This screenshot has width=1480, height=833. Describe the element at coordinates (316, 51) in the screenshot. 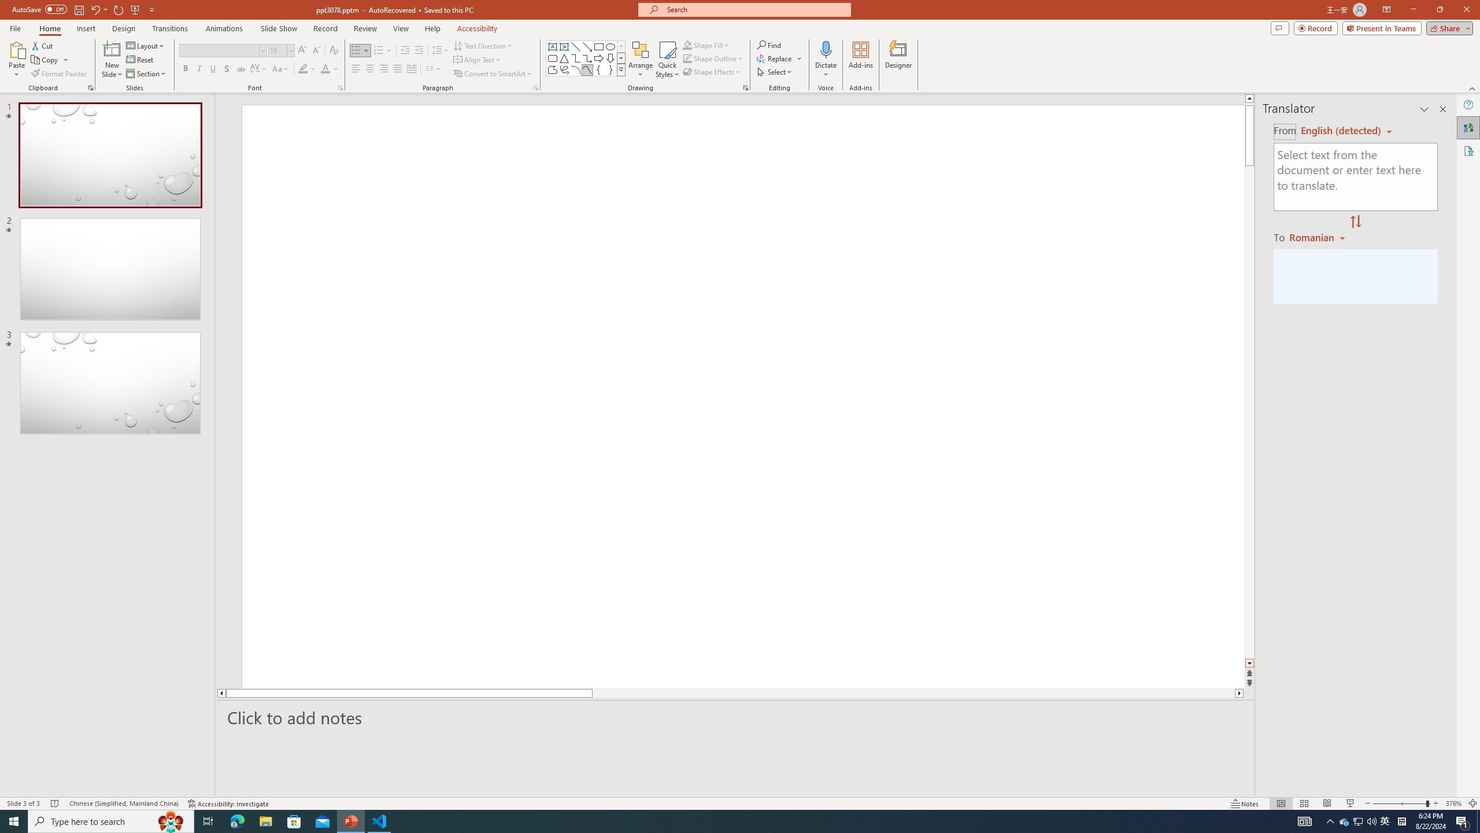

I see `Decrease Font Size` at that location.